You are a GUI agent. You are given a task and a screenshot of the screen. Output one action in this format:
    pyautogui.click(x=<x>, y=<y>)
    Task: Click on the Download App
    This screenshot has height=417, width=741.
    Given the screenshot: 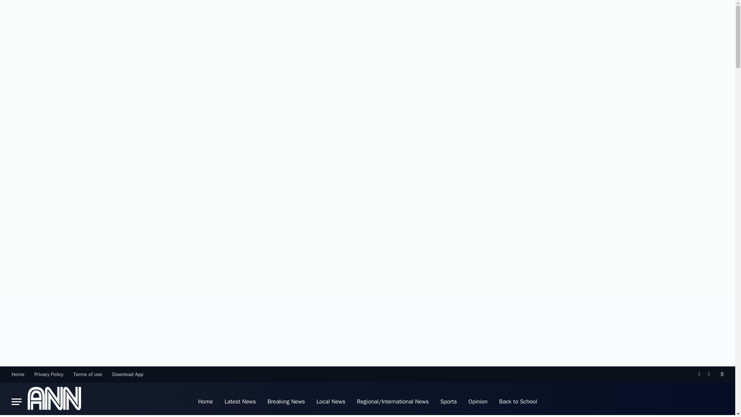 What is the action you would take?
    pyautogui.click(x=128, y=374)
    